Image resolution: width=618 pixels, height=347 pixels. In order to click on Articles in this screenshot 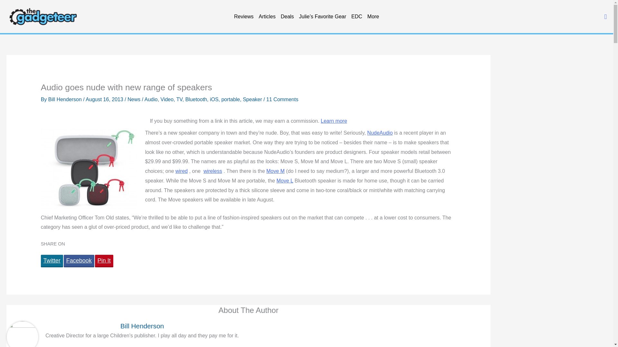, I will do `click(267, 17)`.